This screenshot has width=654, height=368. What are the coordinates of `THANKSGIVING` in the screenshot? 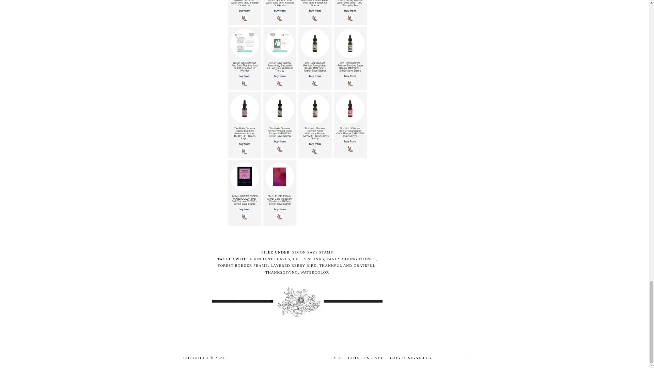 It's located at (282, 272).